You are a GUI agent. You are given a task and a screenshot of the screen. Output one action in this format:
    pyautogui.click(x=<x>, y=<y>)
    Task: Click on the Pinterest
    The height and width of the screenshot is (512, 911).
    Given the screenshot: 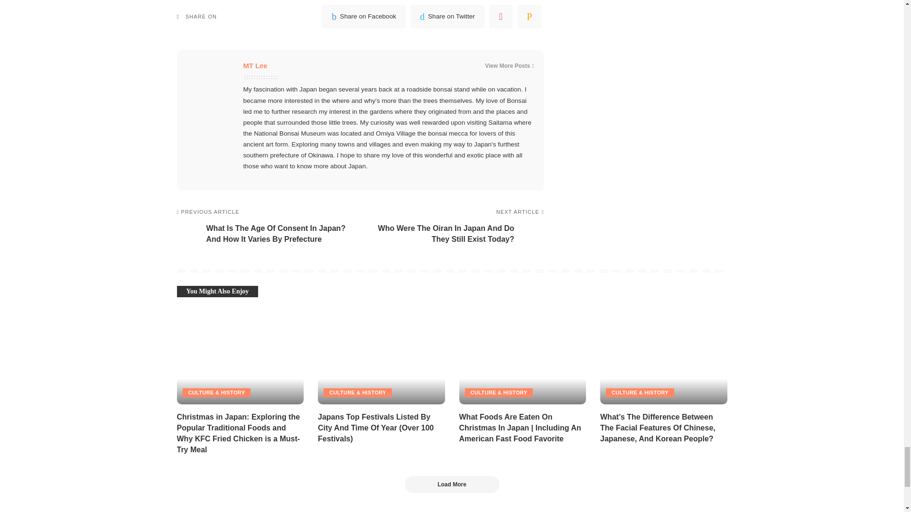 What is the action you would take?
    pyautogui.click(x=501, y=16)
    